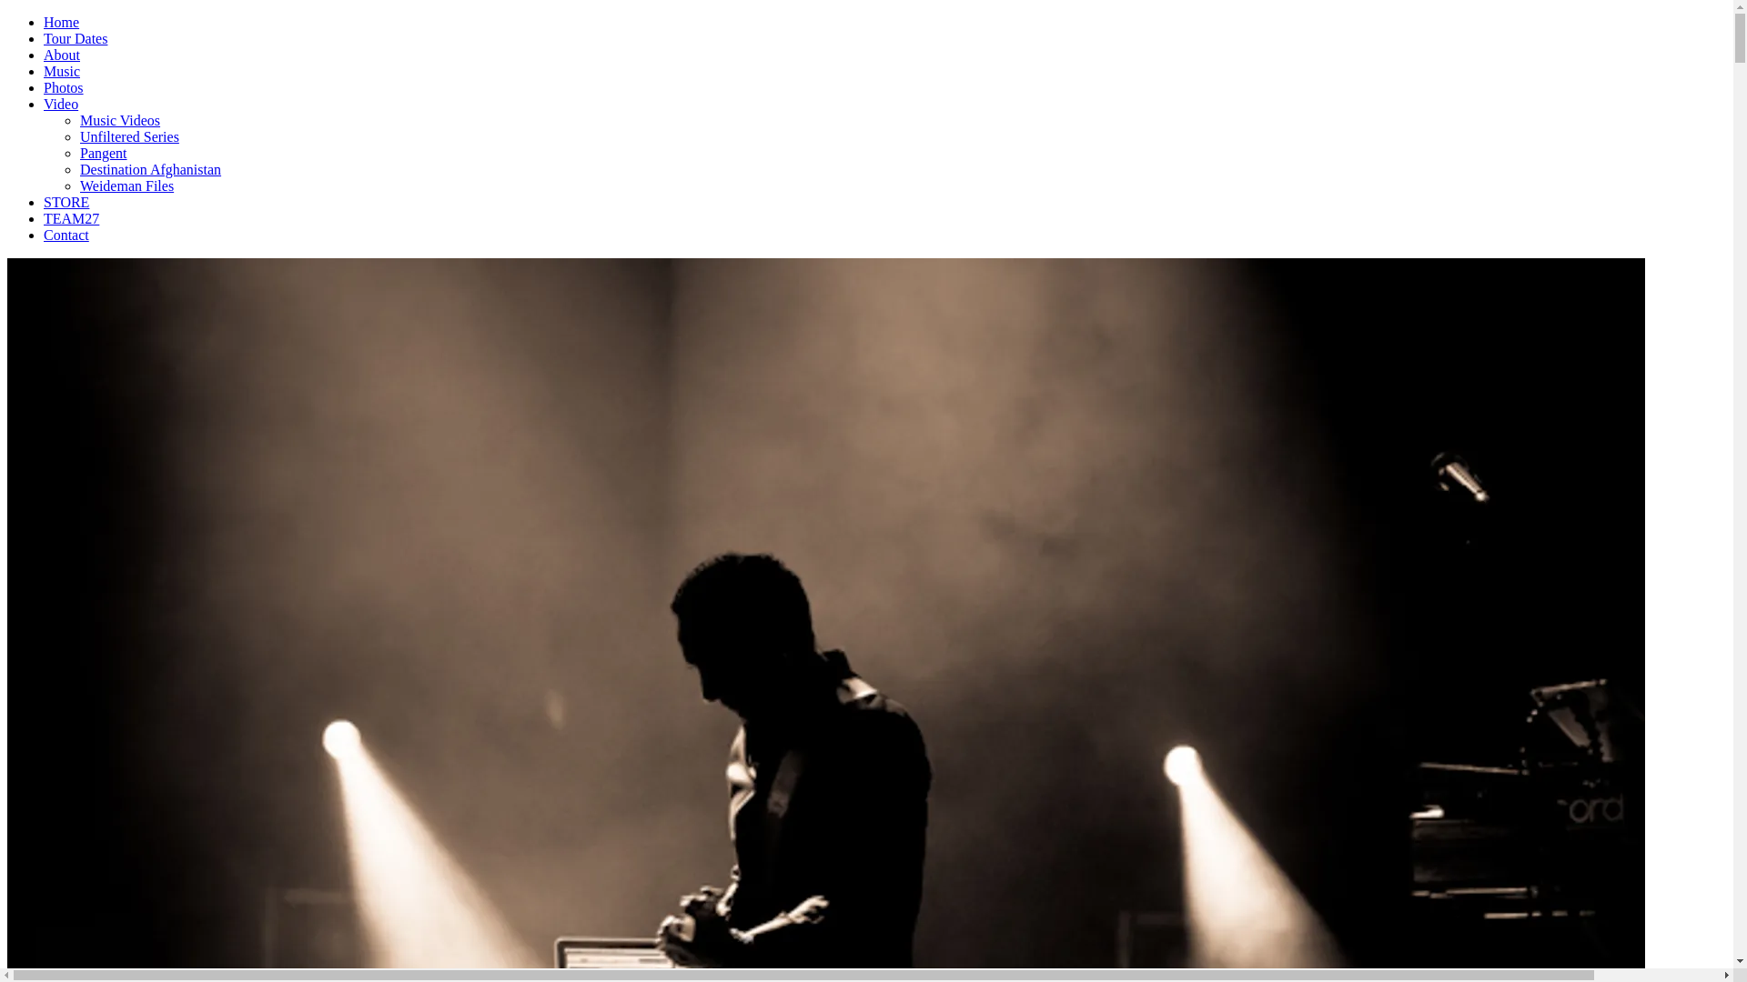  What do you see at coordinates (62, 71) in the screenshot?
I see `Music` at bounding box center [62, 71].